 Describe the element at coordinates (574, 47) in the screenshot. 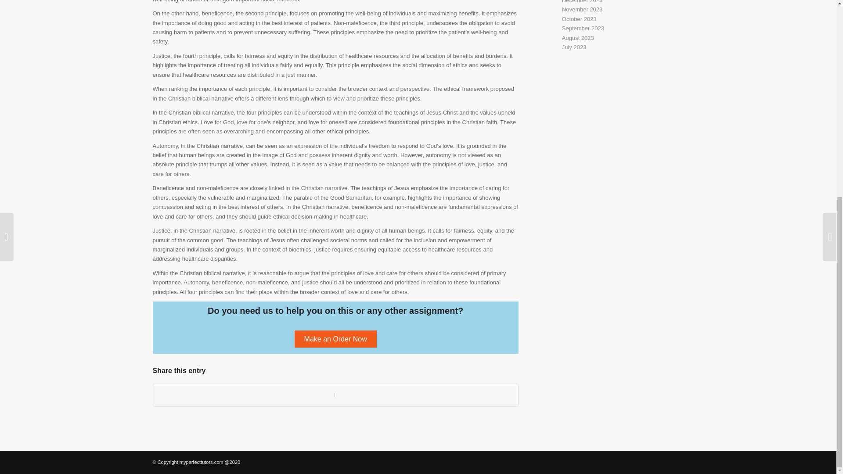

I see `July 2023` at that location.